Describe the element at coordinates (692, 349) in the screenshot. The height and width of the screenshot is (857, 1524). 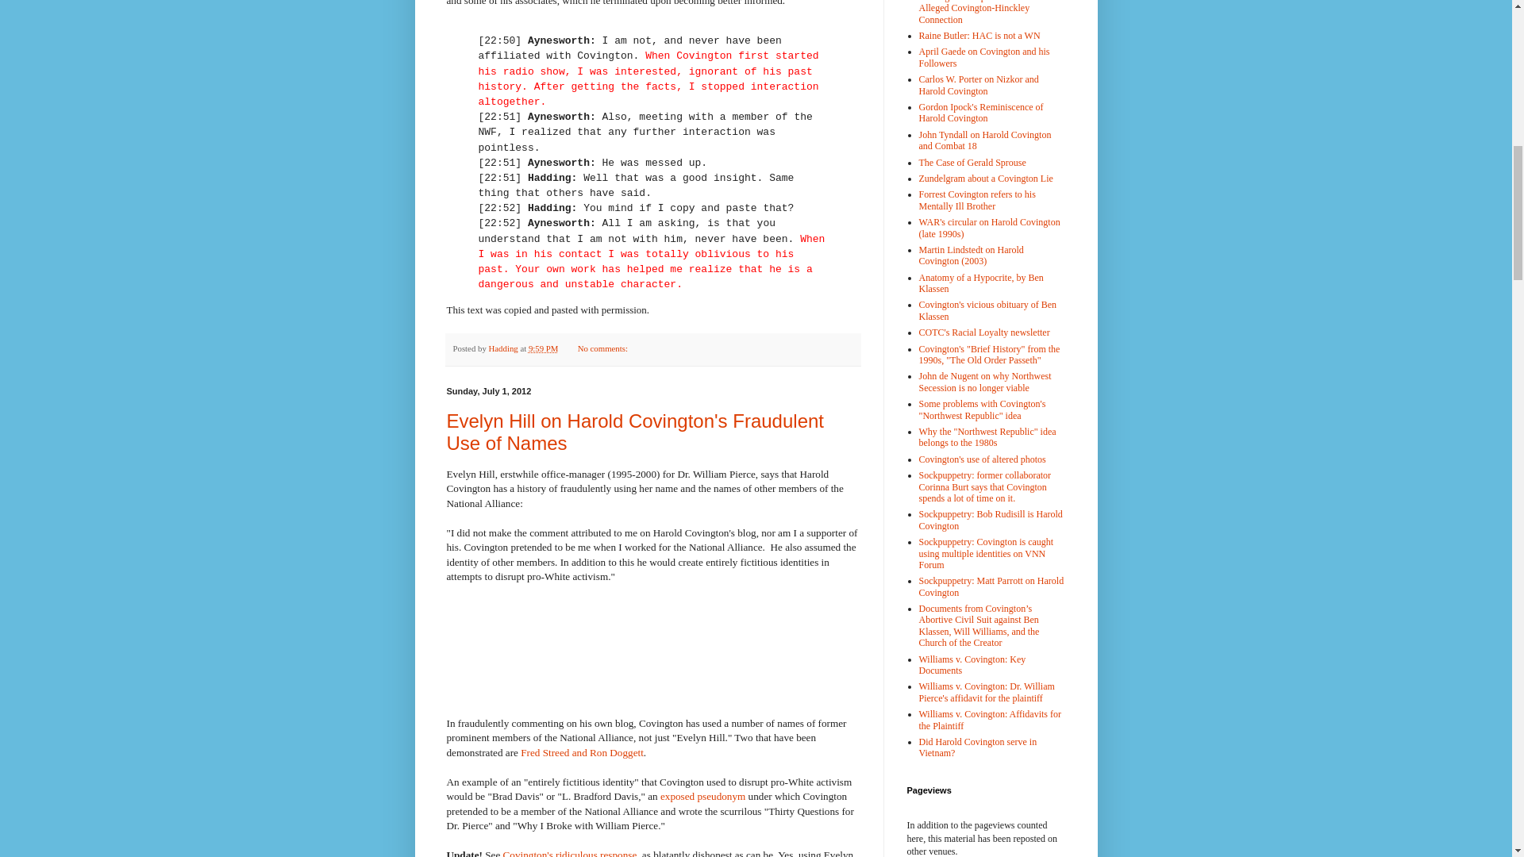
I see `Share to Twitter` at that location.